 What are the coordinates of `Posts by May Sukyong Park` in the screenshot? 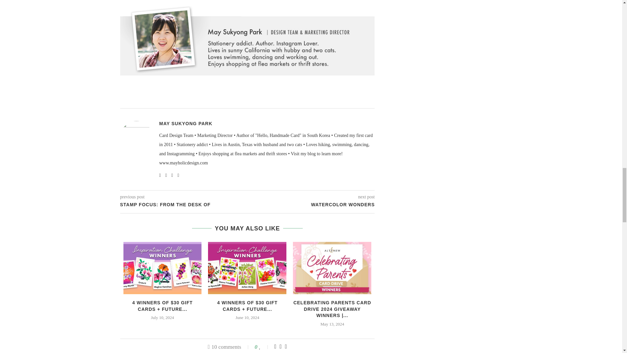 It's located at (185, 124).